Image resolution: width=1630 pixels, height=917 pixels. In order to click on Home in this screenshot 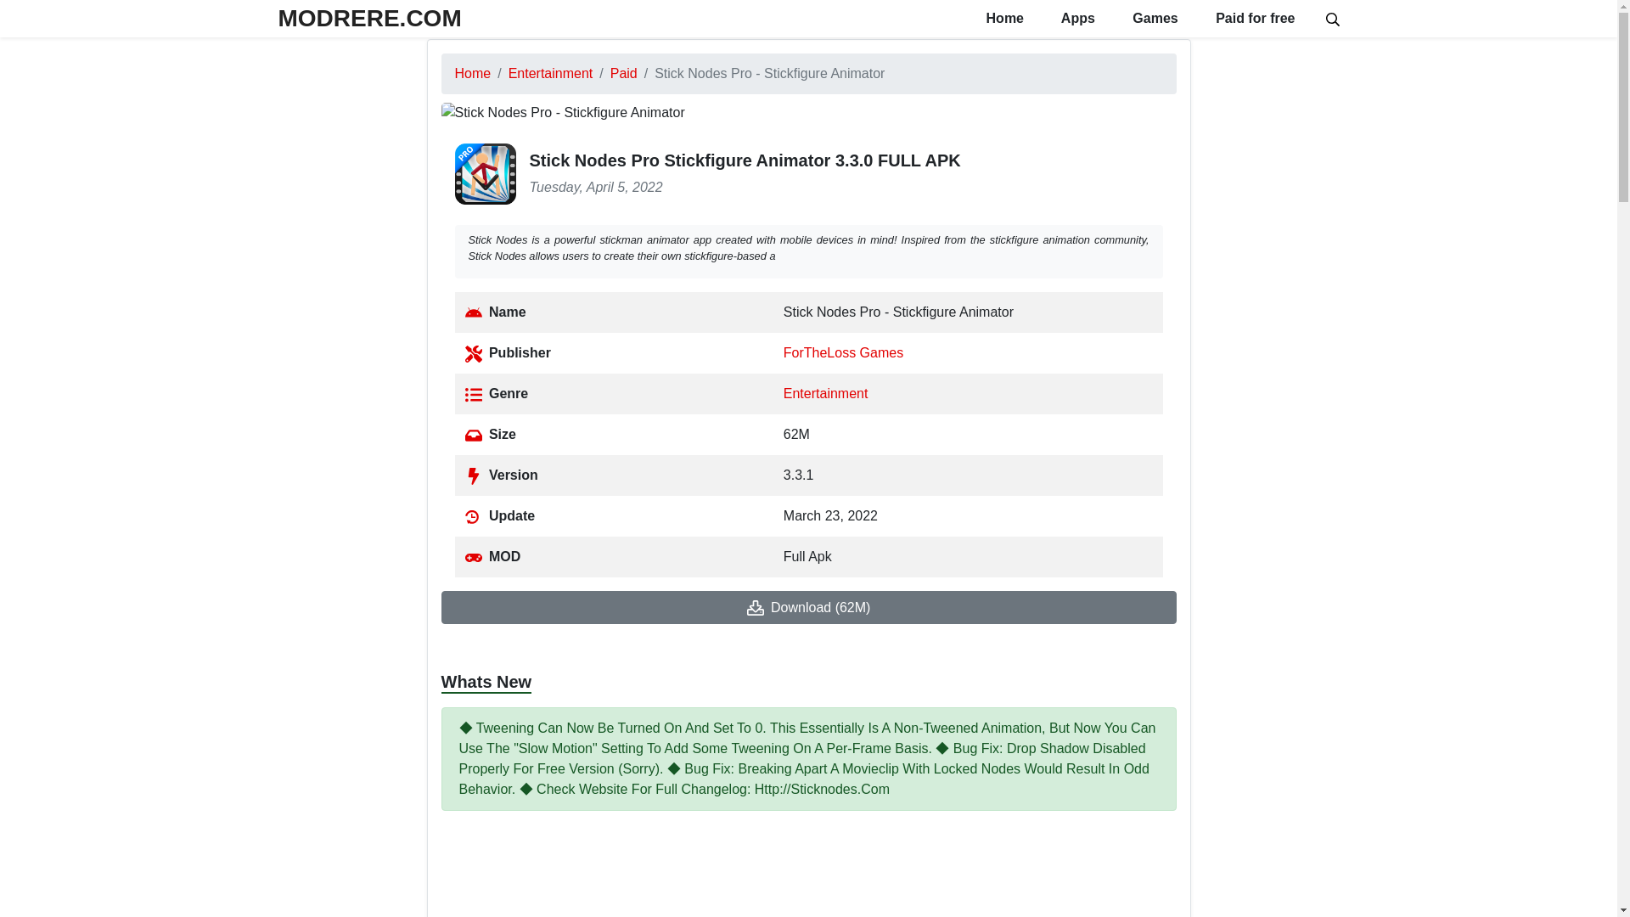, I will do `click(473, 73)`.